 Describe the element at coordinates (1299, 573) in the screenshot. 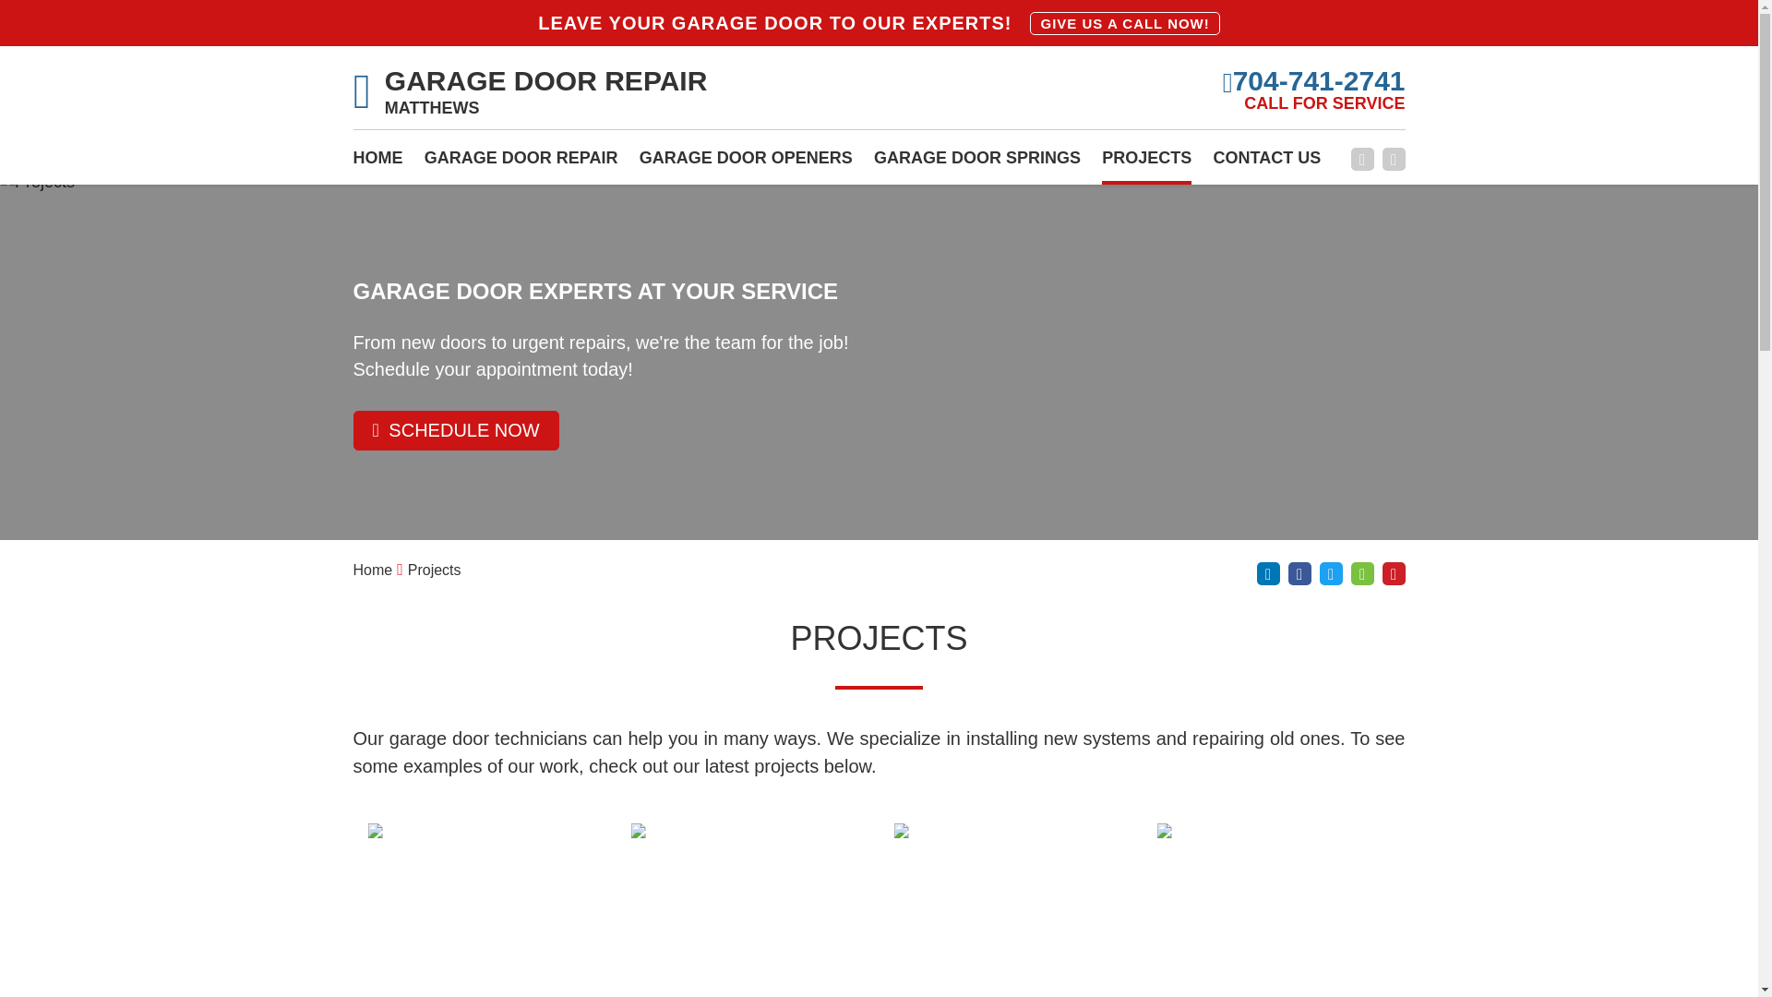

I see `Facebook` at that location.